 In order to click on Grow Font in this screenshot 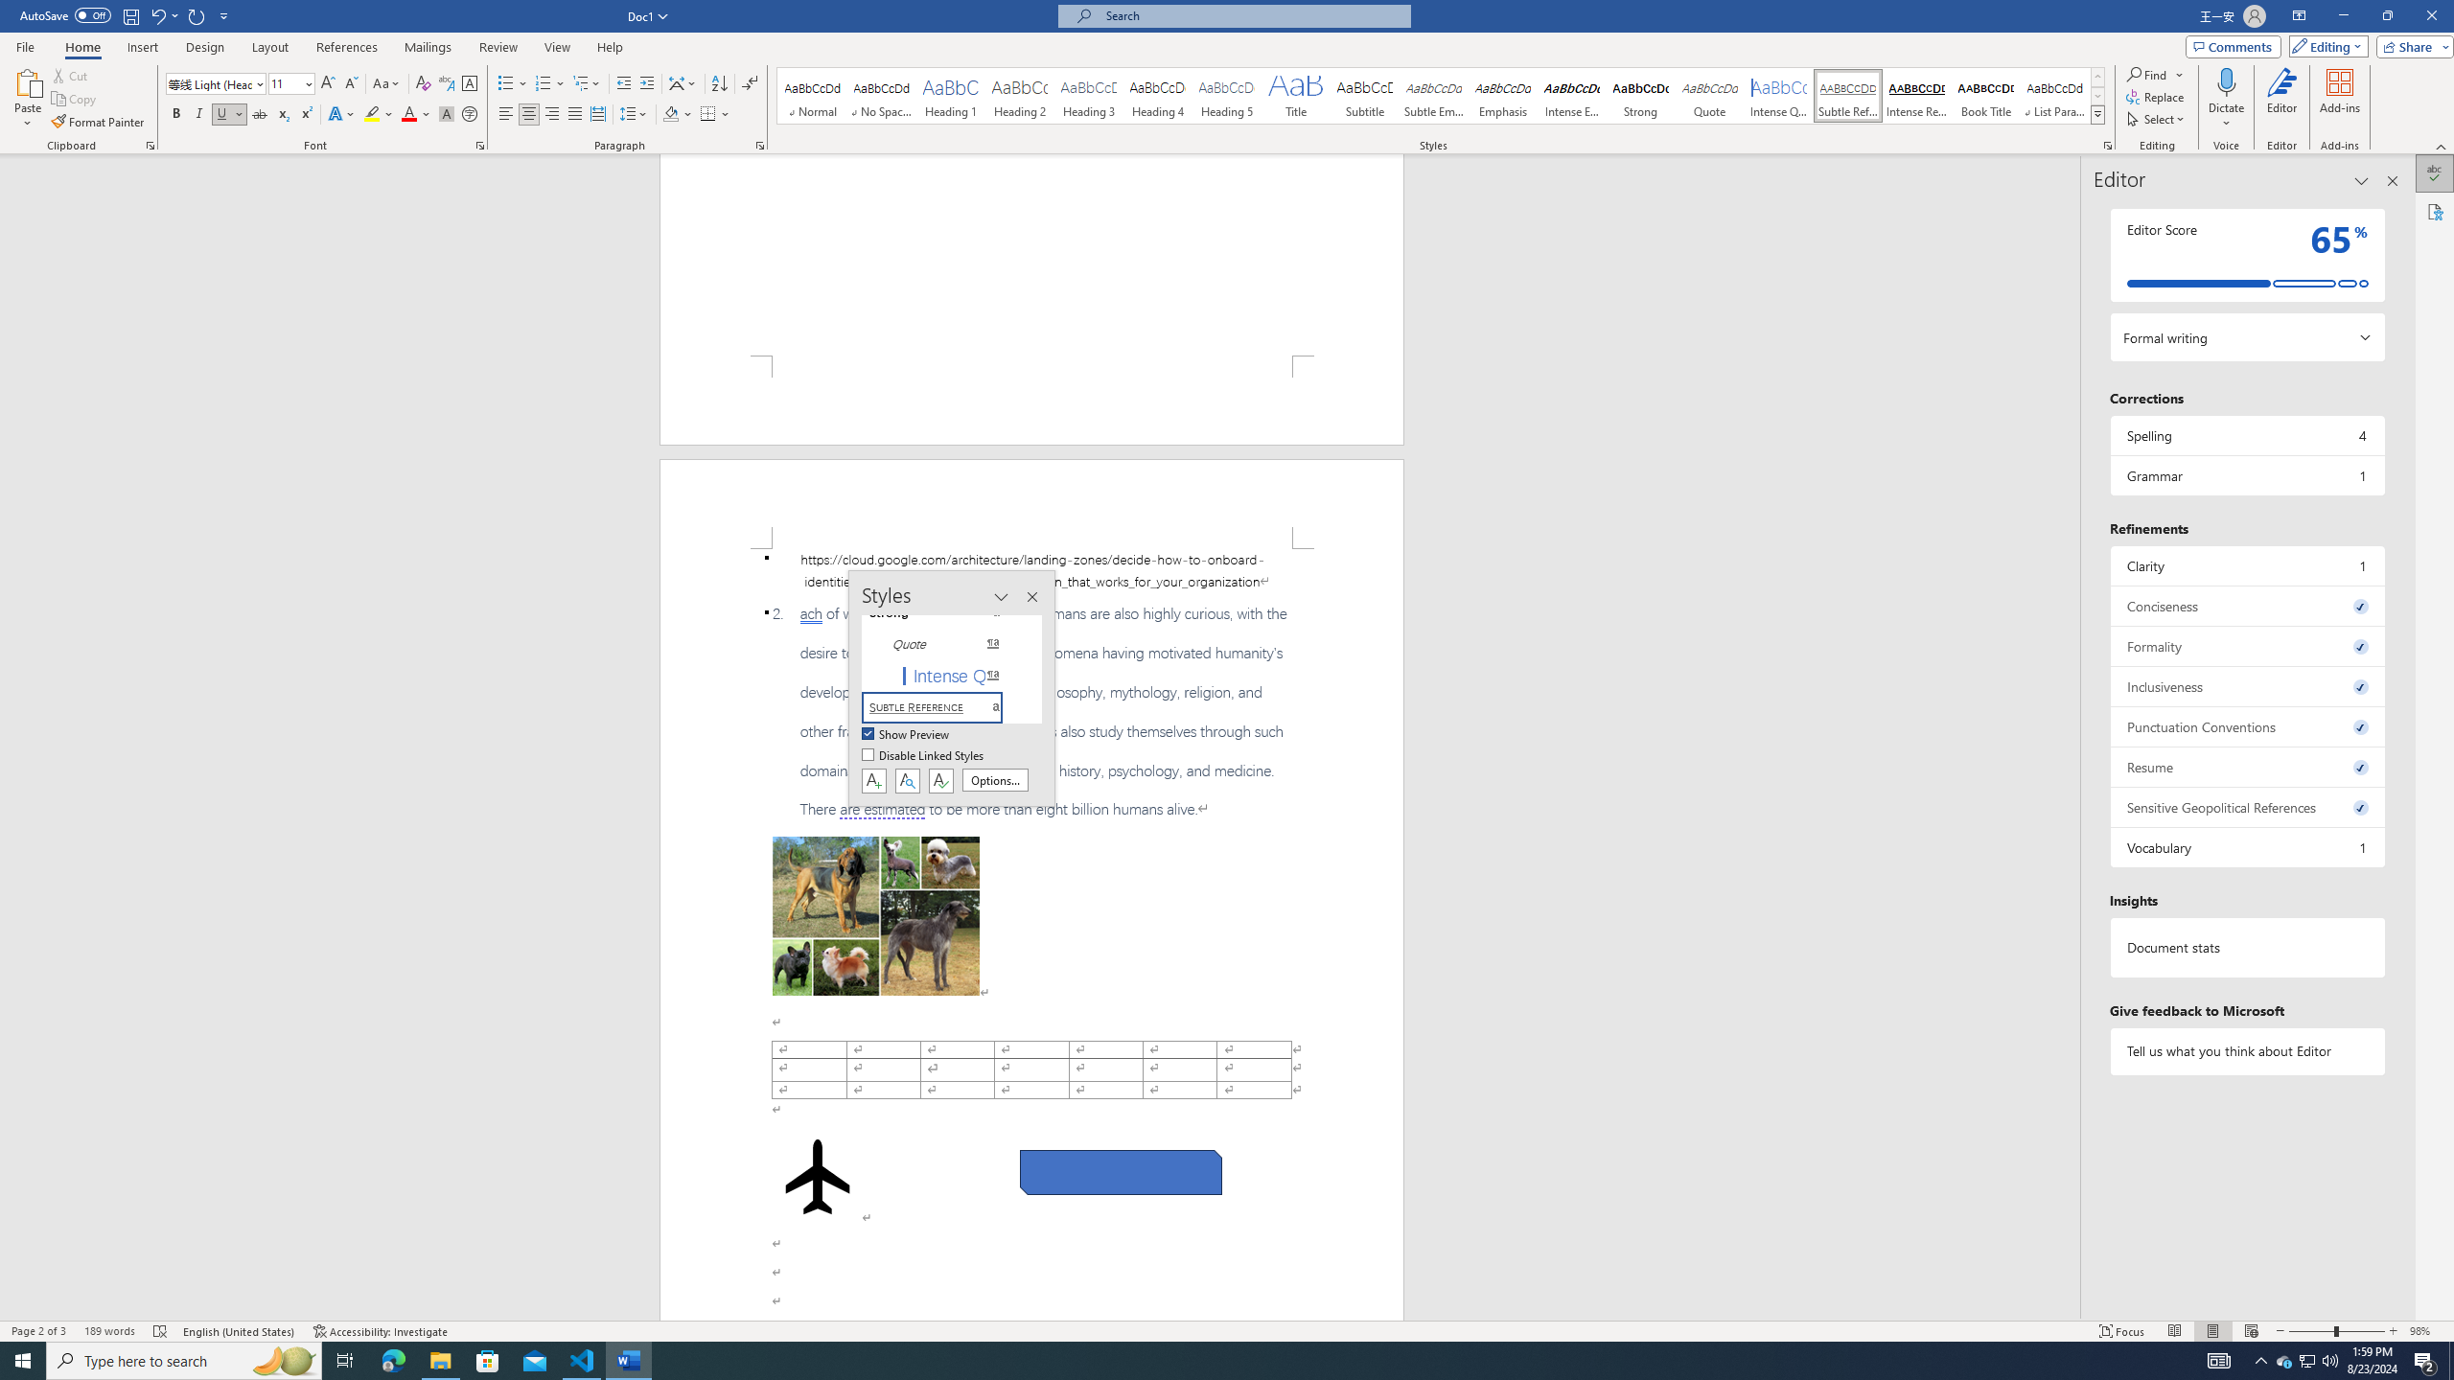, I will do `click(328, 84)`.